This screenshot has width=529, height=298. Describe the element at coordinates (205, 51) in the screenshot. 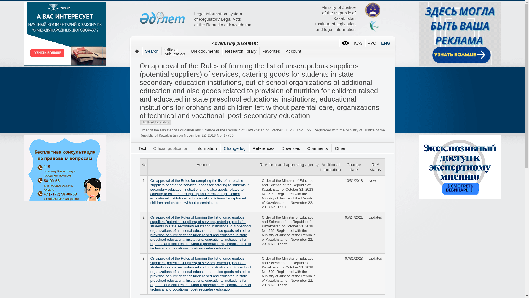

I see `Comments` at that location.